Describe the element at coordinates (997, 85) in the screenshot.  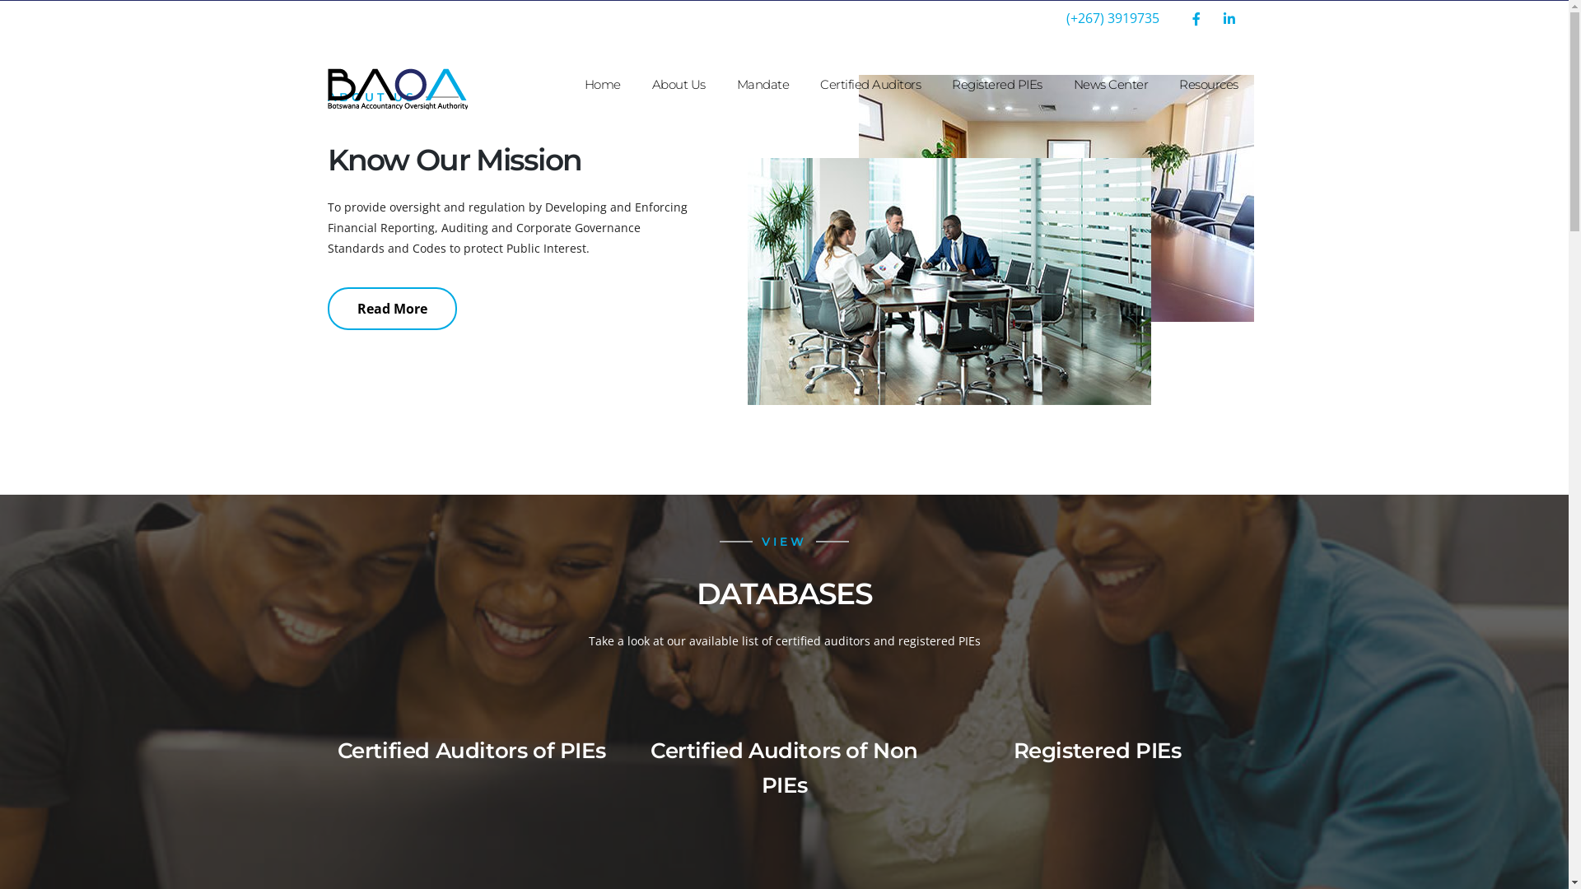
I see `Registered PIEs` at that location.